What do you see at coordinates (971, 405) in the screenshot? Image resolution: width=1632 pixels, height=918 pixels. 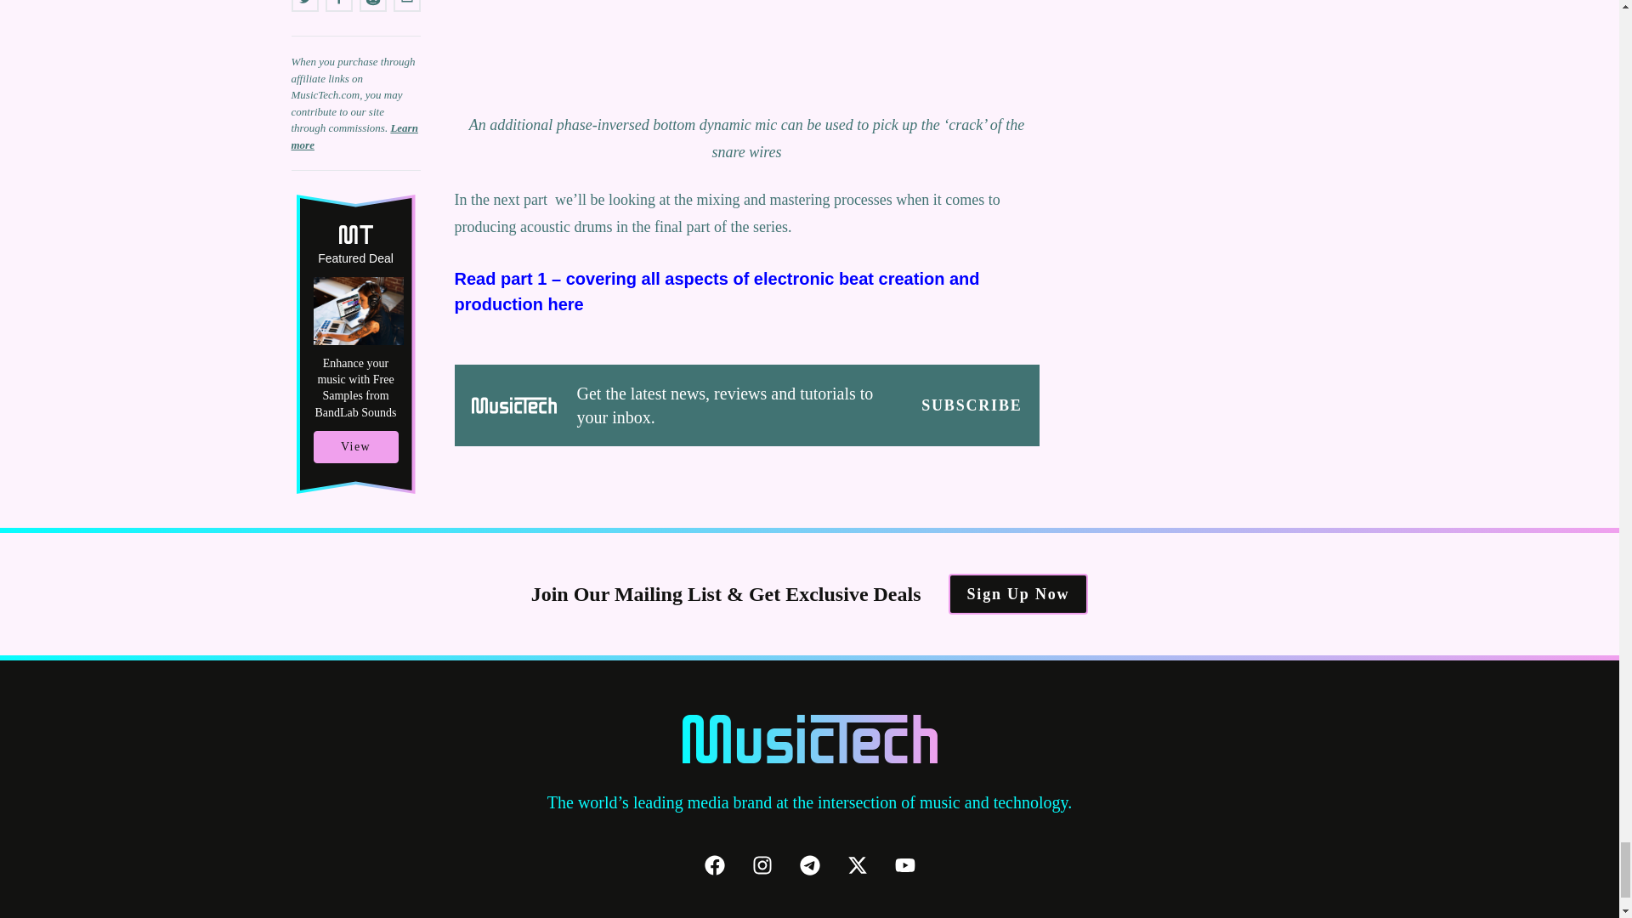 I see `Join our mailing list` at bounding box center [971, 405].